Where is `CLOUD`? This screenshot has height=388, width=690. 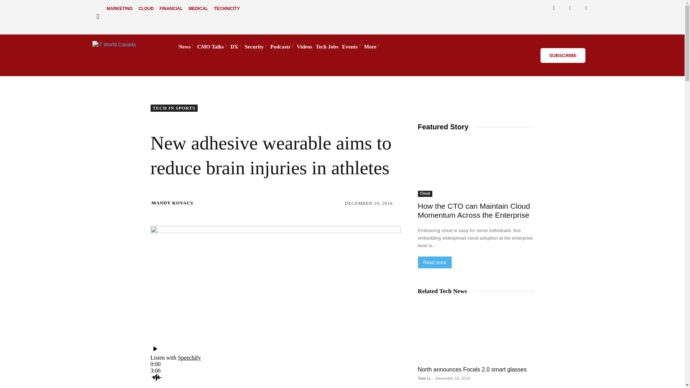
CLOUD is located at coordinates (146, 9).